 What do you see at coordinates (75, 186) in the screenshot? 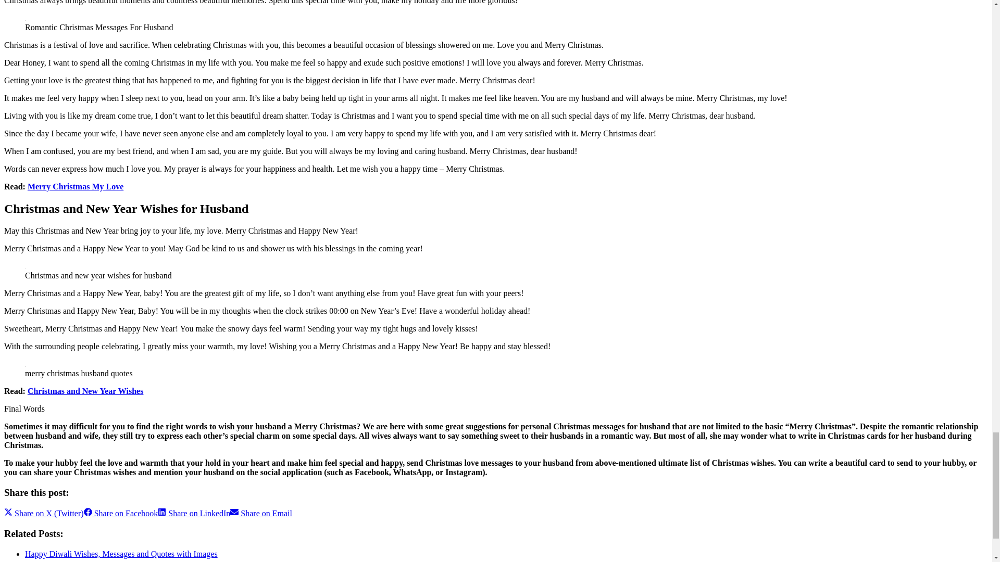
I see `Merry Christmas My Love` at bounding box center [75, 186].